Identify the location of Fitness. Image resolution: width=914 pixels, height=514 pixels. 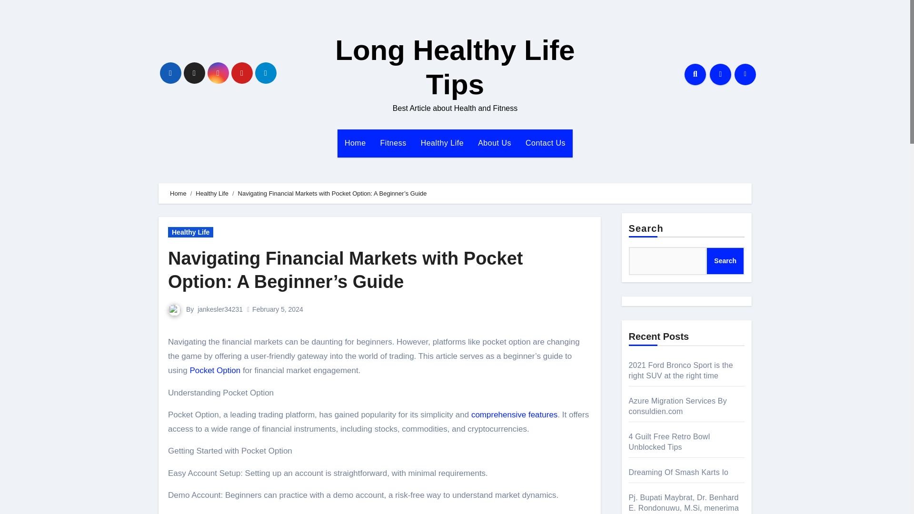
(393, 143).